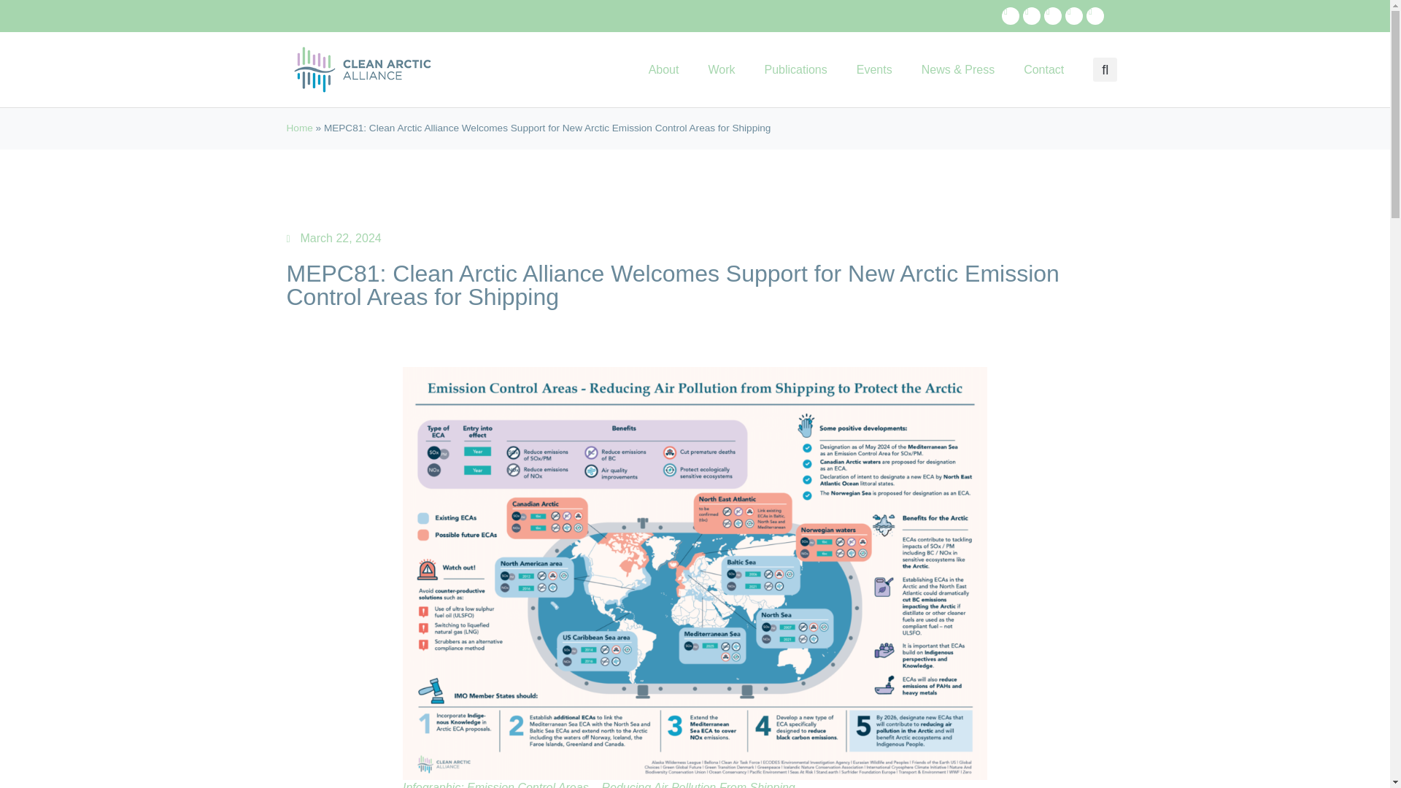 The width and height of the screenshot is (1401, 788). Describe the element at coordinates (664, 70) in the screenshot. I see `About` at that location.